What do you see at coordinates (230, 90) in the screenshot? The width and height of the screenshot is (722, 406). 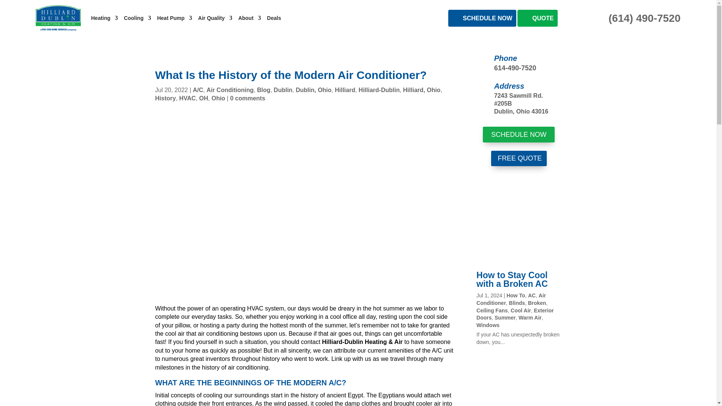 I see `Air Conditioning` at bounding box center [230, 90].